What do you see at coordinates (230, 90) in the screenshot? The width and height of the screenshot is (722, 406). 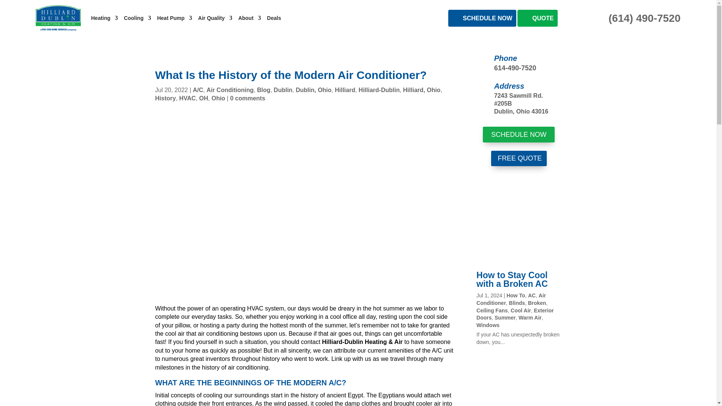 I see `Air Conditioning` at bounding box center [230, 90].